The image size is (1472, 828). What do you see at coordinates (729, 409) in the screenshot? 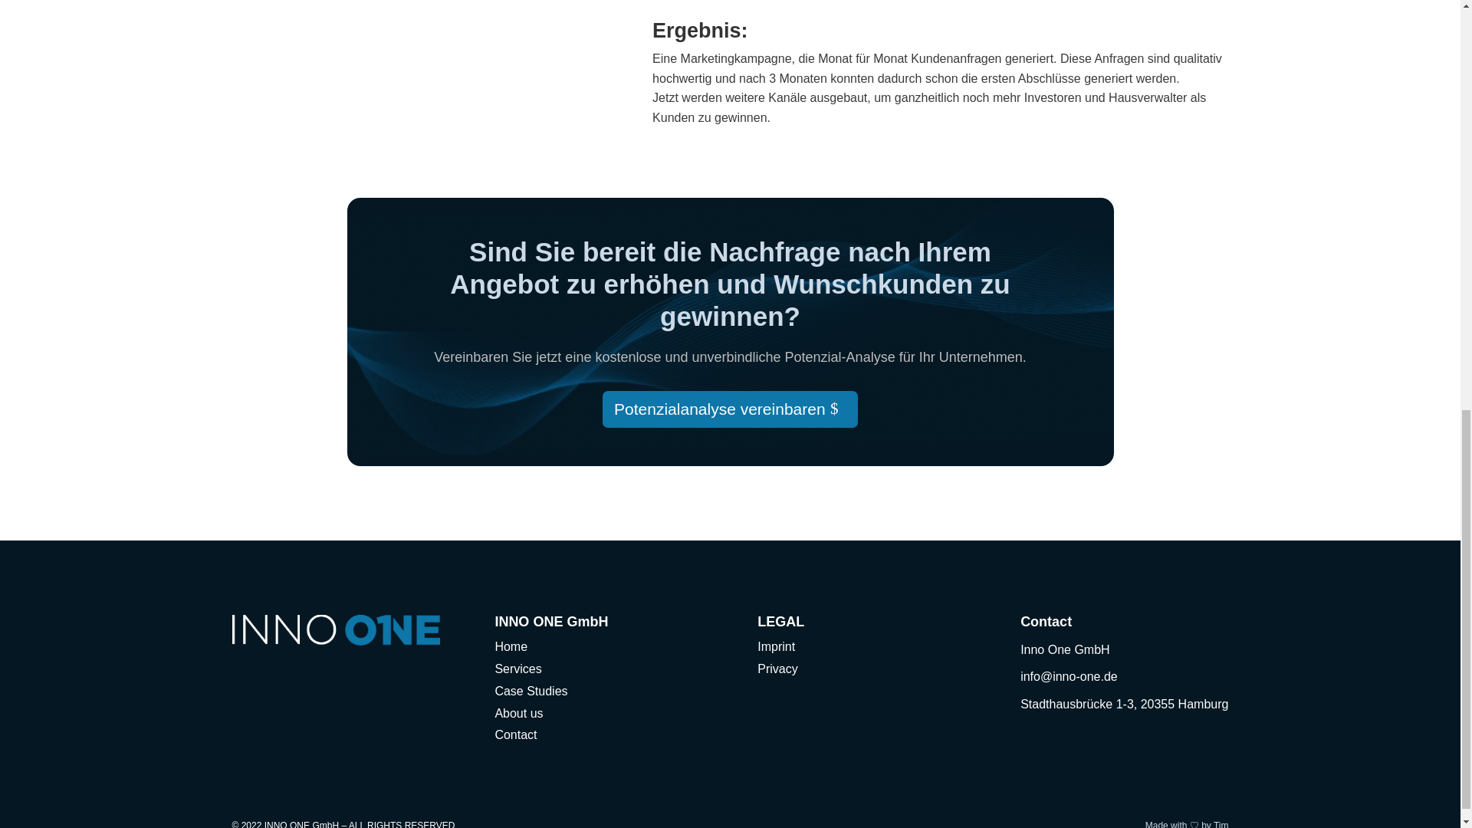
I see `Potenzialanalyse vereinbaren` at bounding box center [729, 409].